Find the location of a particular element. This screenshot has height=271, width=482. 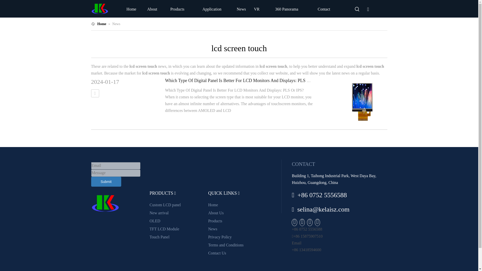

VR is located at coordinates (257, 9).